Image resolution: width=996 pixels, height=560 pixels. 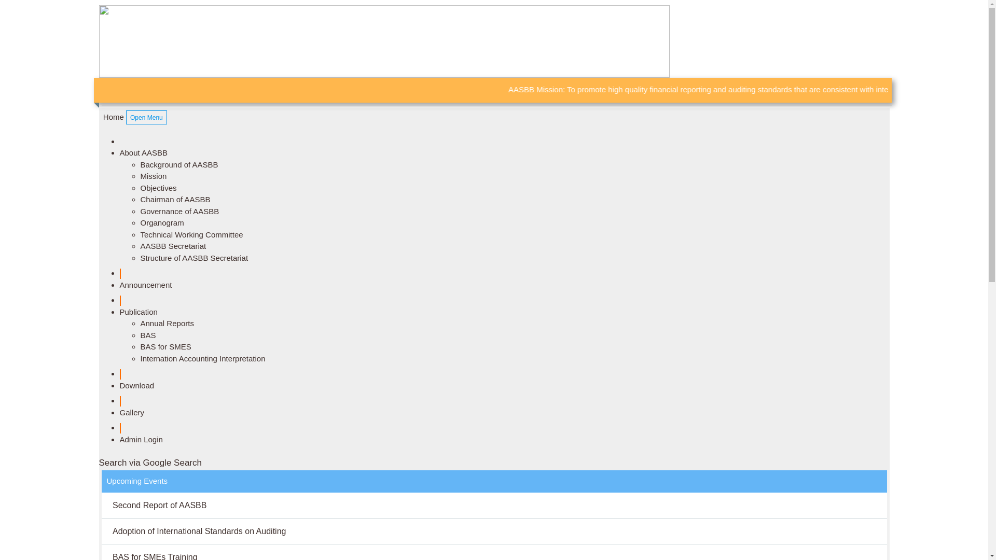 What do you see at coordinates (138, 311) in the screenshot?
I see `Publication` at bounding box center [138, 311].